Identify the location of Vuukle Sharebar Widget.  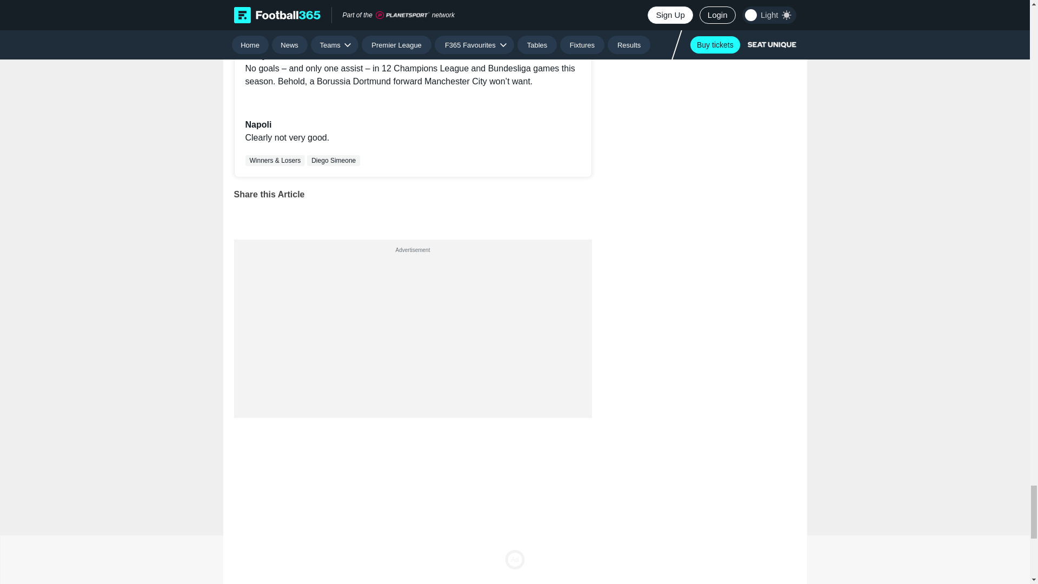
(412, 213).